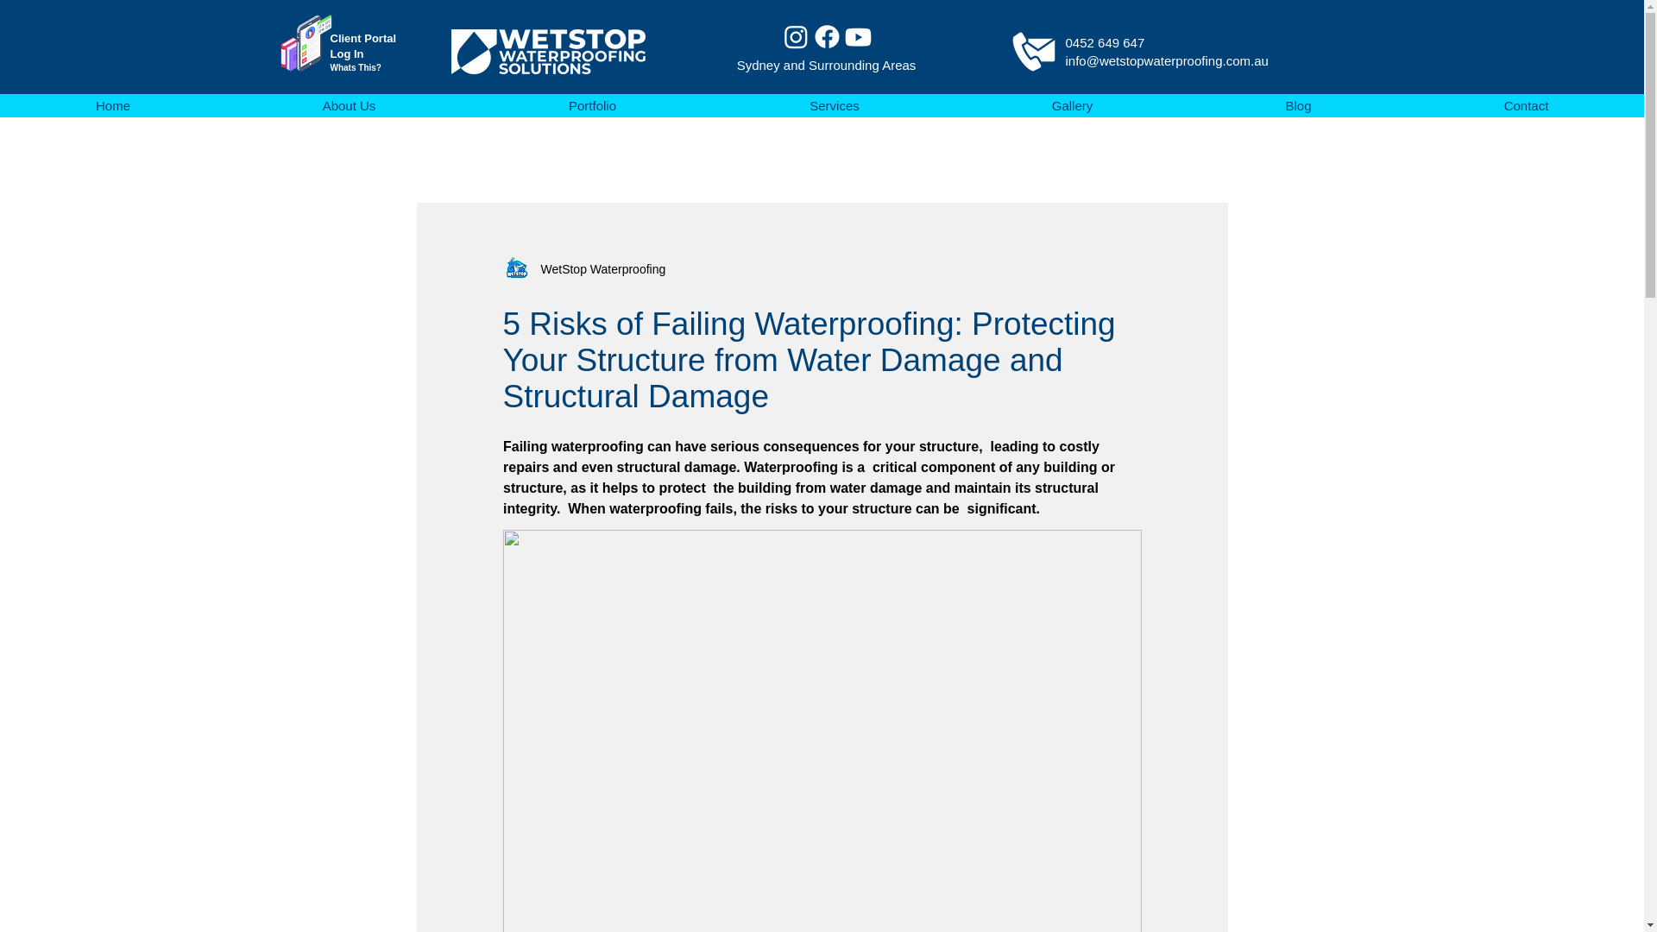 Image resolution: width=1657 pixels, height=932 pixels. Describe the element at coordinates (1105, 43) in the screenshot. I see `0452 649 647` at that location.